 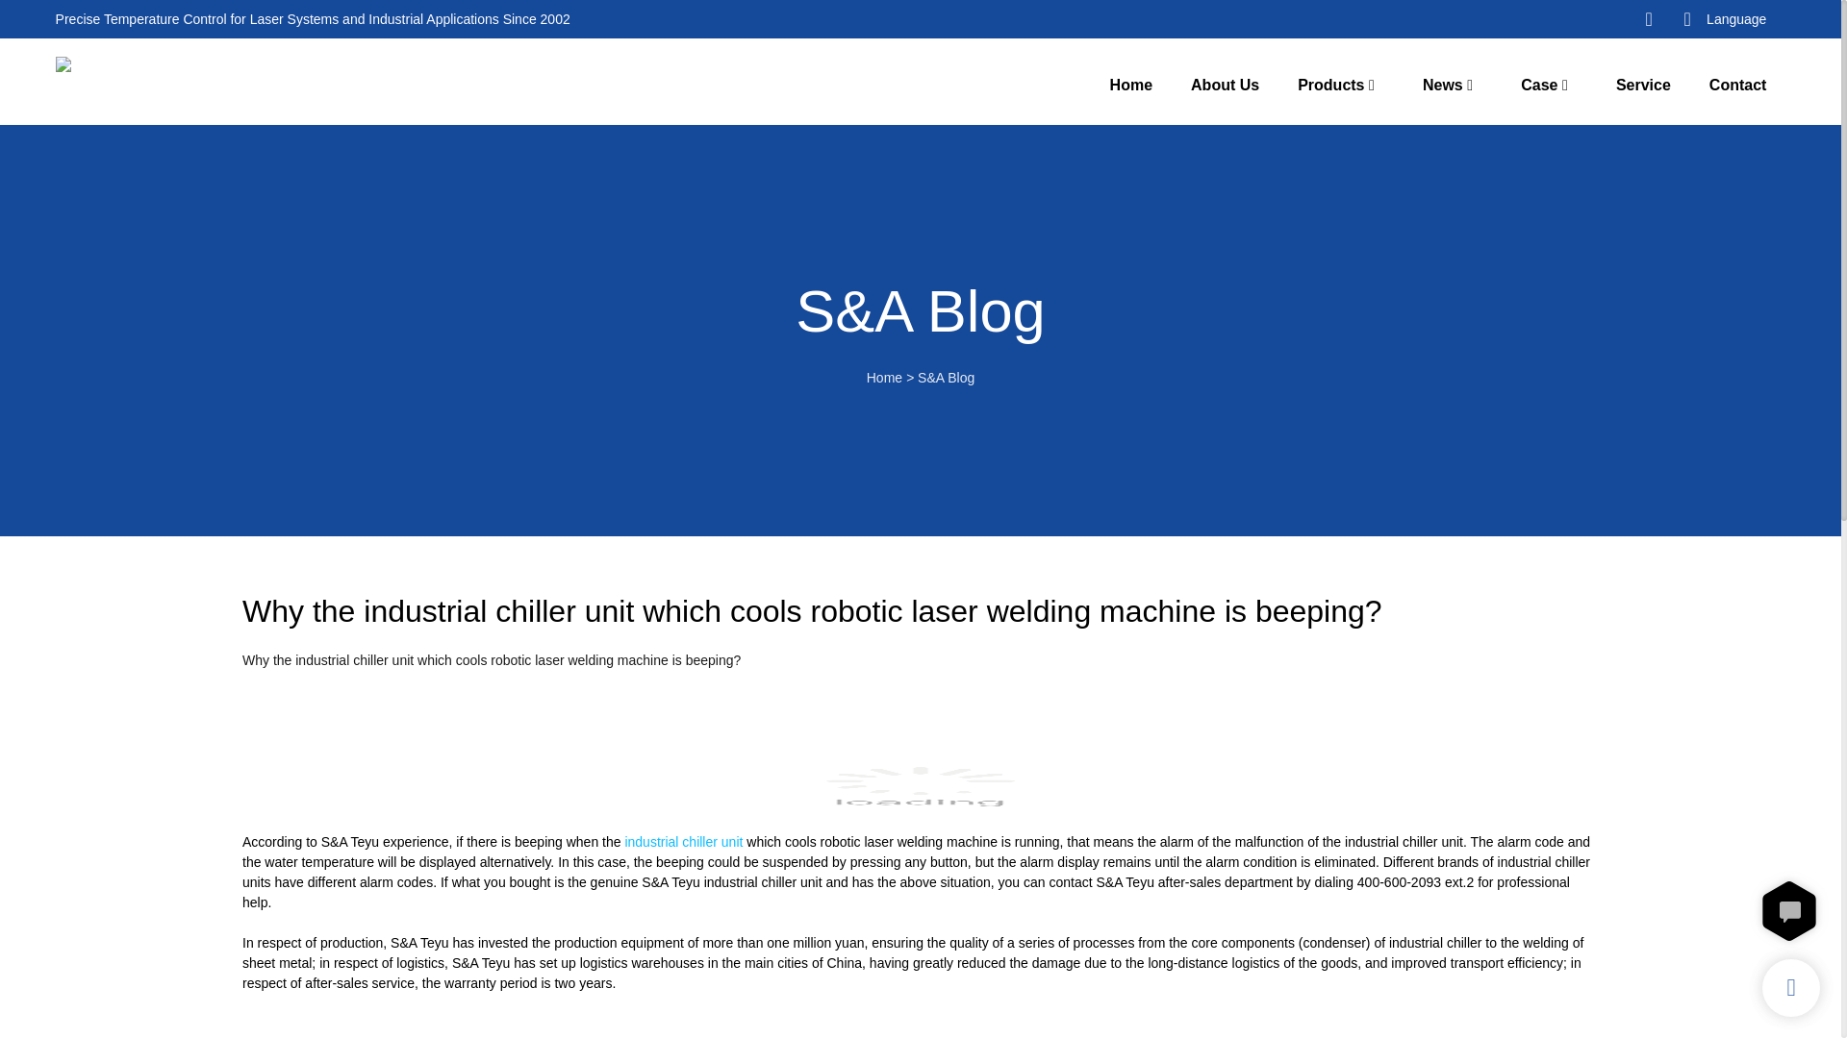 I want to click on Contact, so click(x=1738, y=85).